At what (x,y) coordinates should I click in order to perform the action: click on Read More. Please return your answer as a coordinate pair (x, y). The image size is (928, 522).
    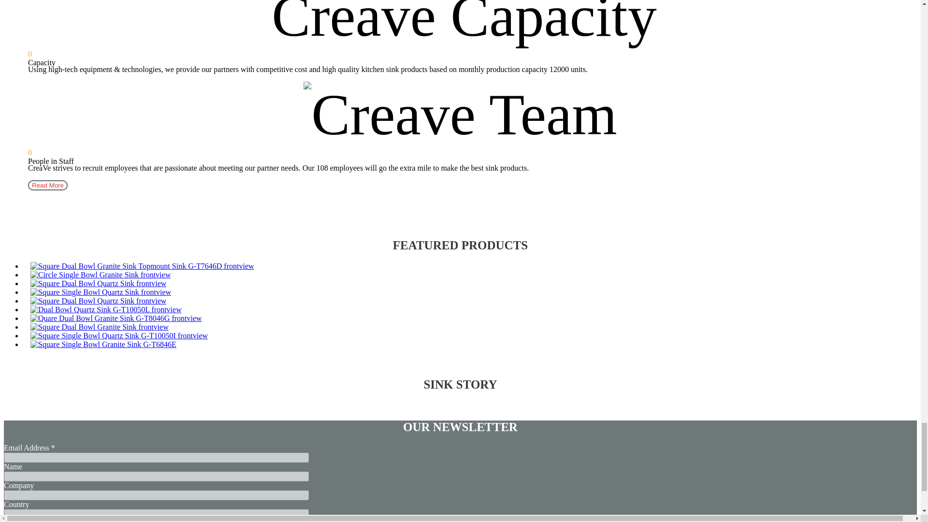
    Looking at the image, I should click on (47, 185).